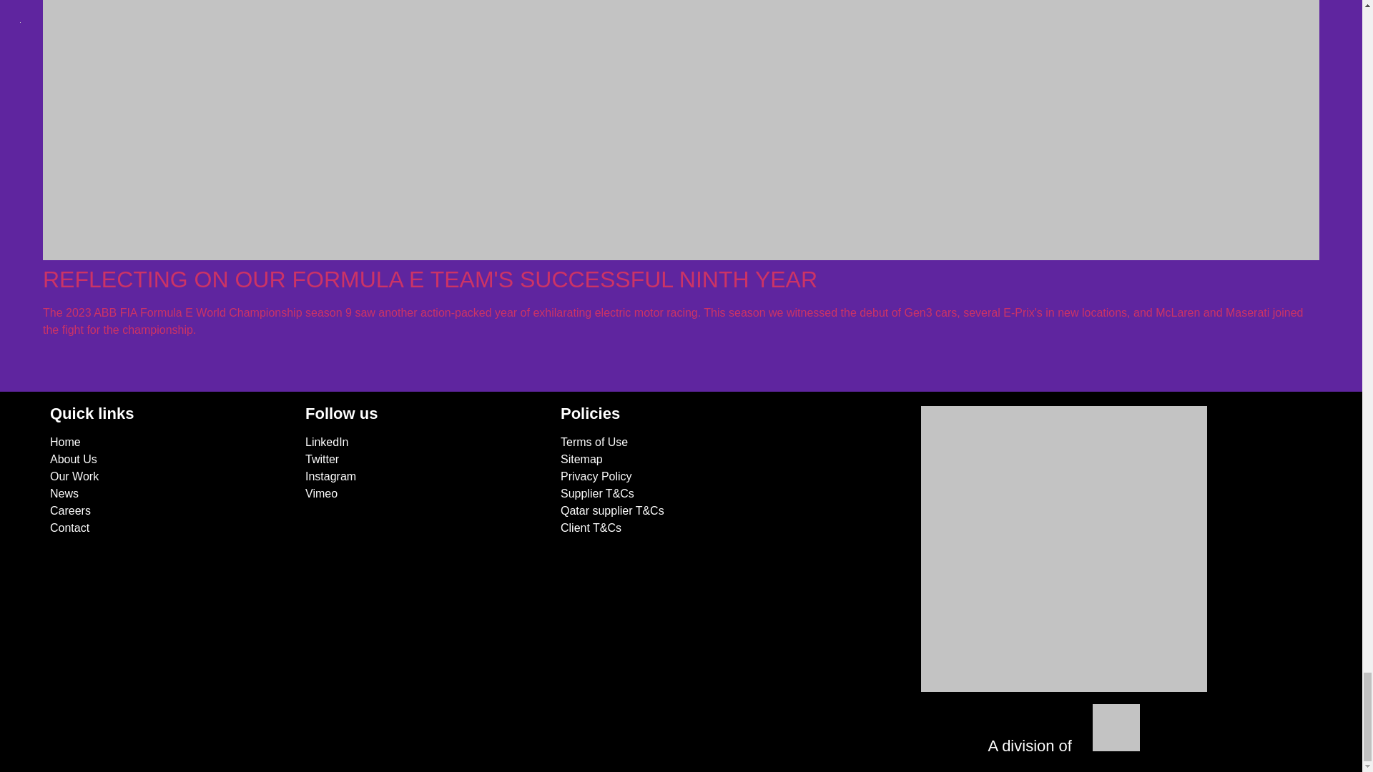 The height and width of the screenshot is (772, 1373). What do you see at coordinates (596, 476) in the screenshot?
I see `Privacy Policy` at bounding box center [596, 476].